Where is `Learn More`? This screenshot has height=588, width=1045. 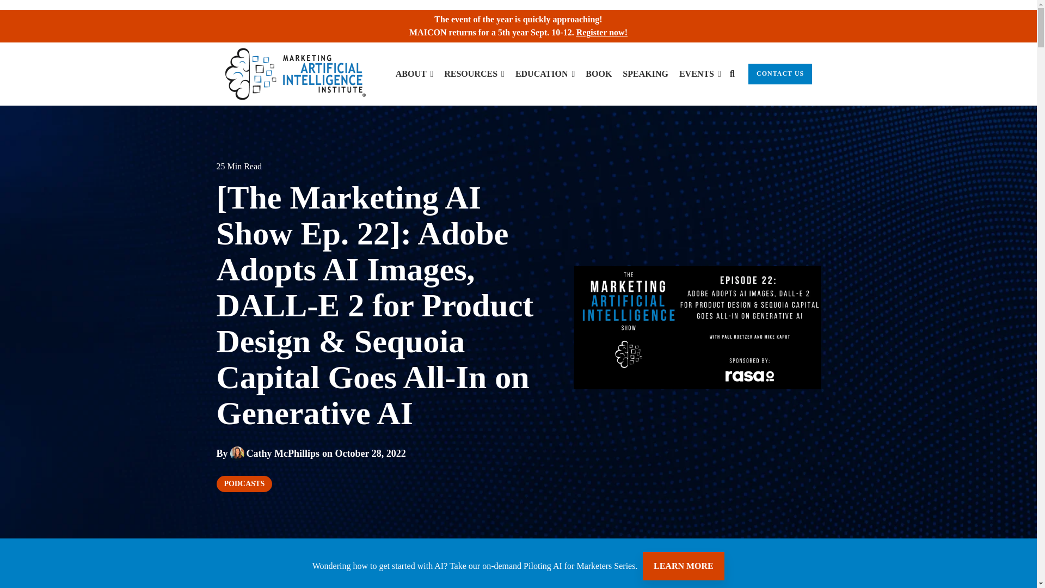
Learn More is located at coordinates (683, 566).